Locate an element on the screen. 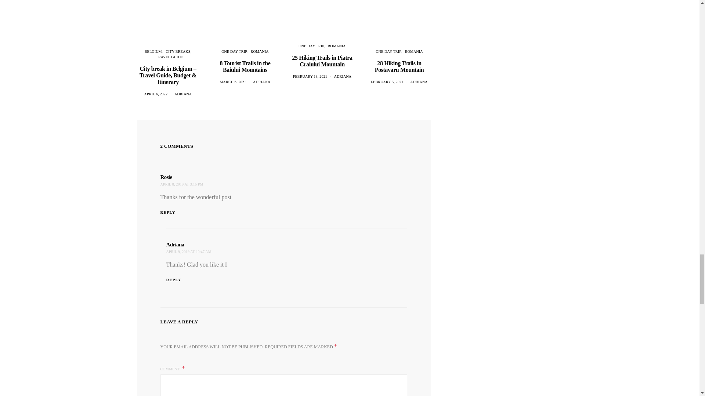  View all posts by Adriana is located at coordinates (419, 82).